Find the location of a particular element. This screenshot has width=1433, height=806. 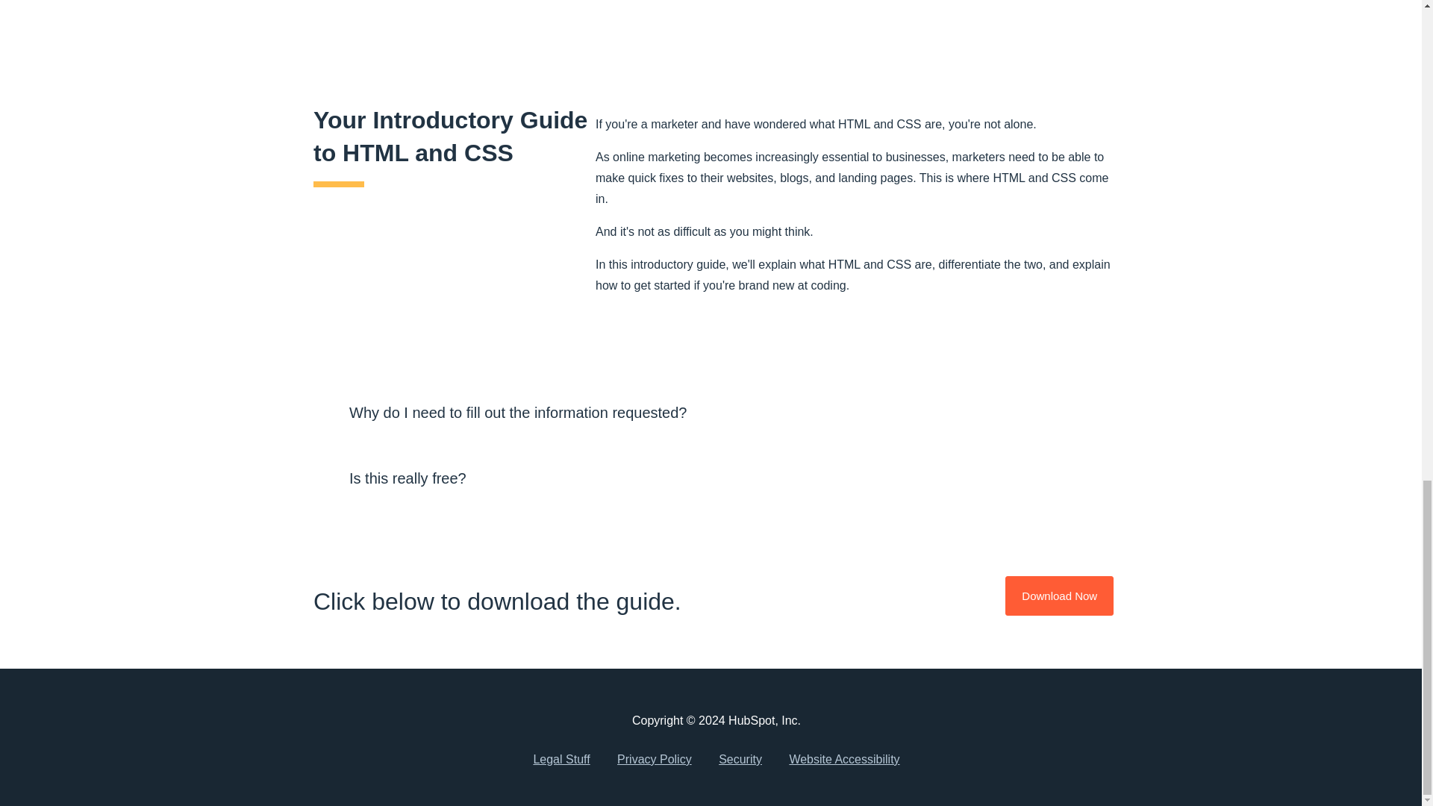

Privacy Policy is located at coordinates (654, 760).